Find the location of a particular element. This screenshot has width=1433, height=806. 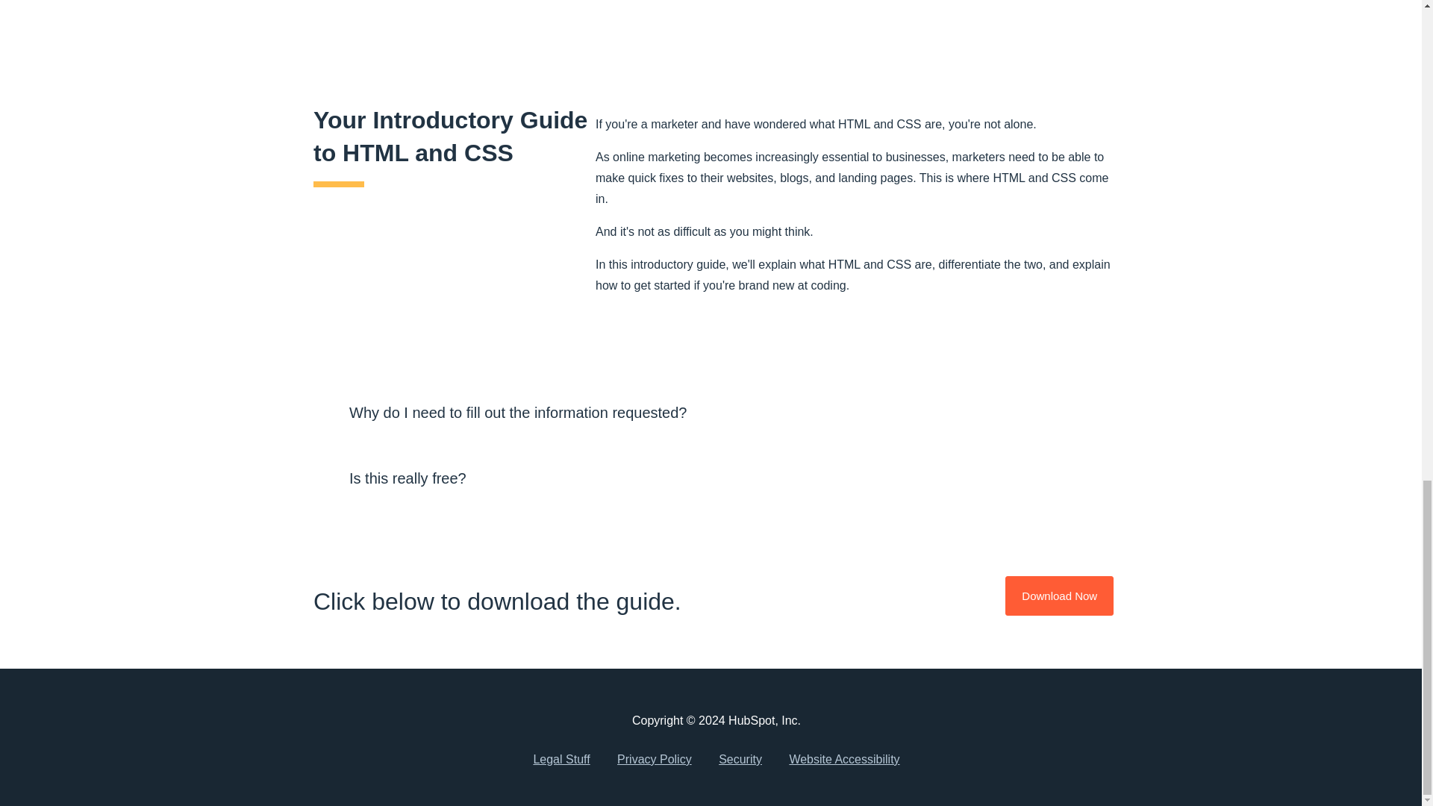

Privacy Policy is located at coordinates (654, 760).